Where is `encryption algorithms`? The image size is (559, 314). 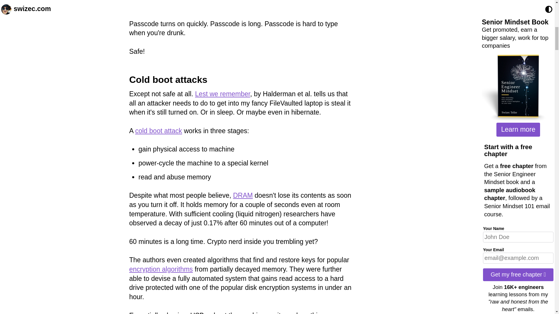 encryption algorithms is located at coordinates (161, 269).